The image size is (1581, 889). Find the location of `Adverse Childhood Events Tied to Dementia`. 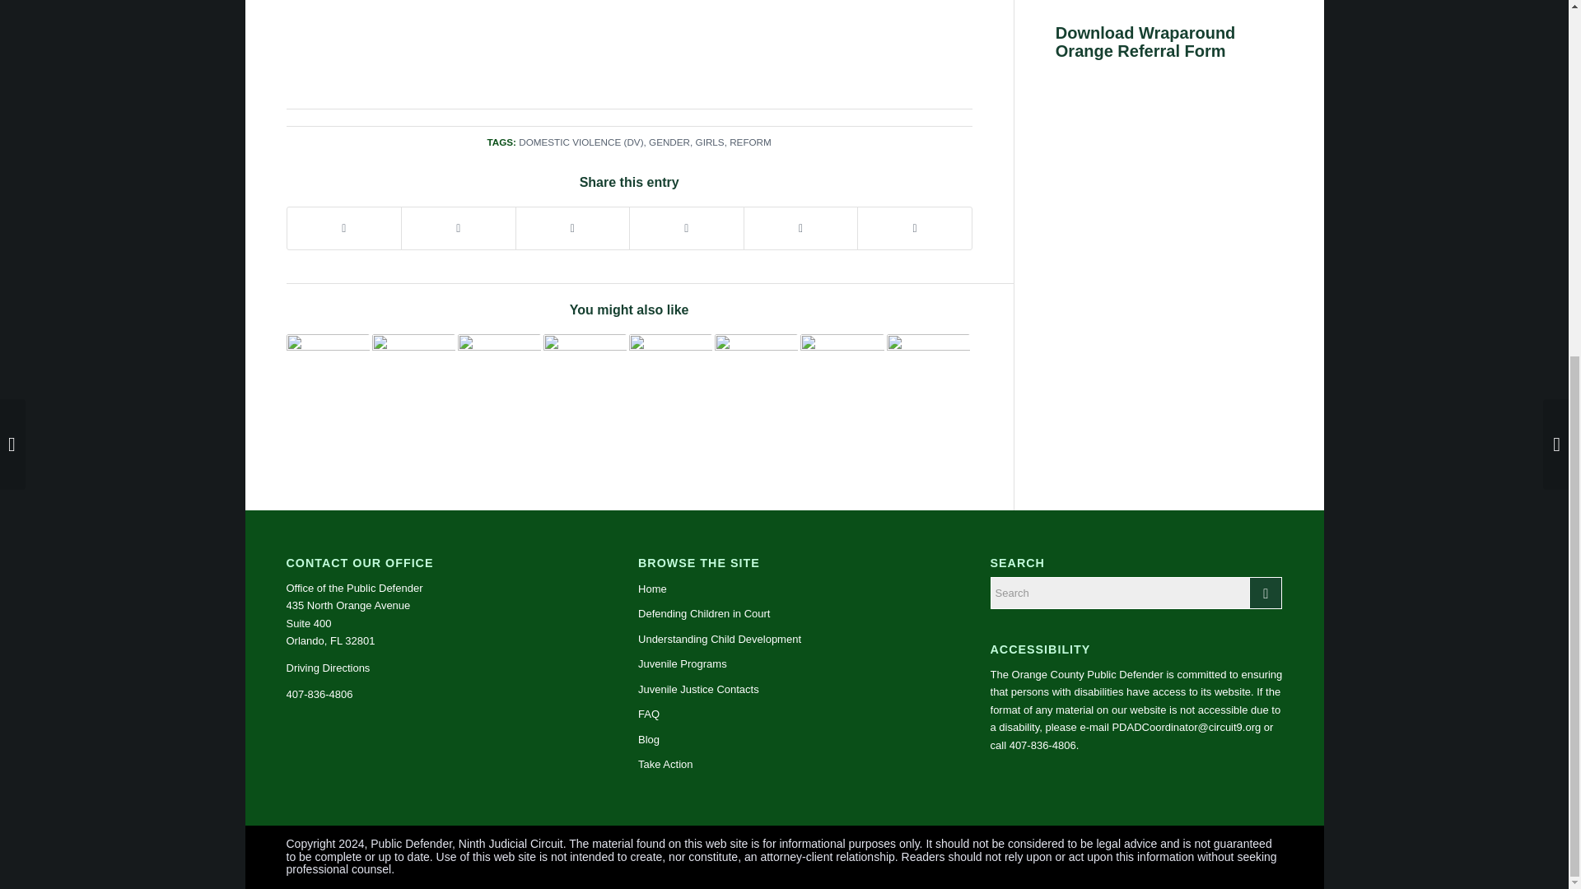

Adverse Childhood Events Tied to Dementia is located at coordinates (413, 375).